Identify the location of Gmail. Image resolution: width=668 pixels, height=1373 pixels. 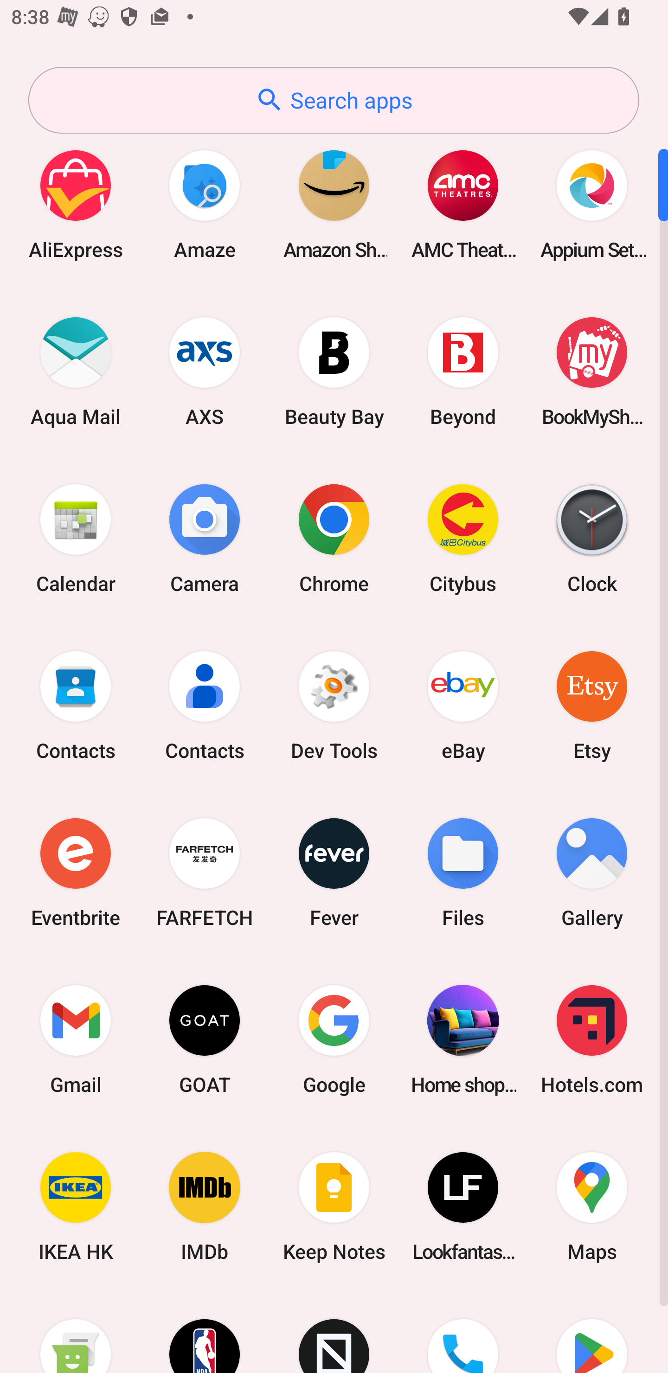
(76, 1039).